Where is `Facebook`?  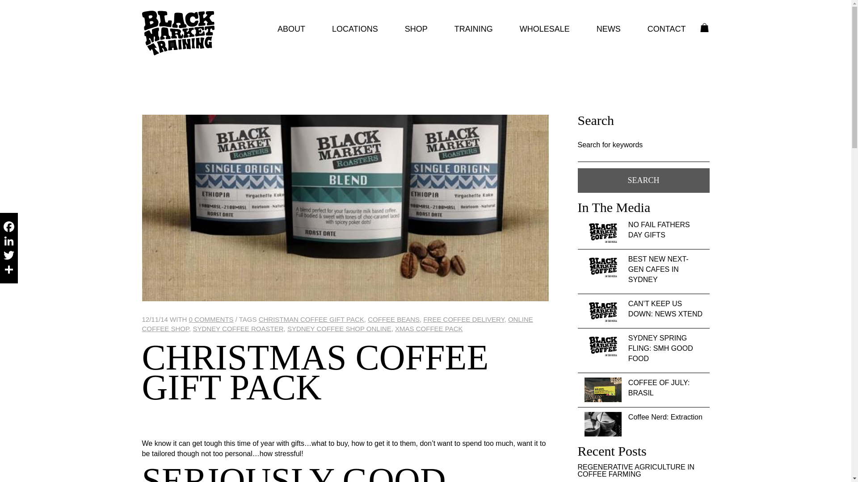
Facebook is located at coordinates (9, 227).